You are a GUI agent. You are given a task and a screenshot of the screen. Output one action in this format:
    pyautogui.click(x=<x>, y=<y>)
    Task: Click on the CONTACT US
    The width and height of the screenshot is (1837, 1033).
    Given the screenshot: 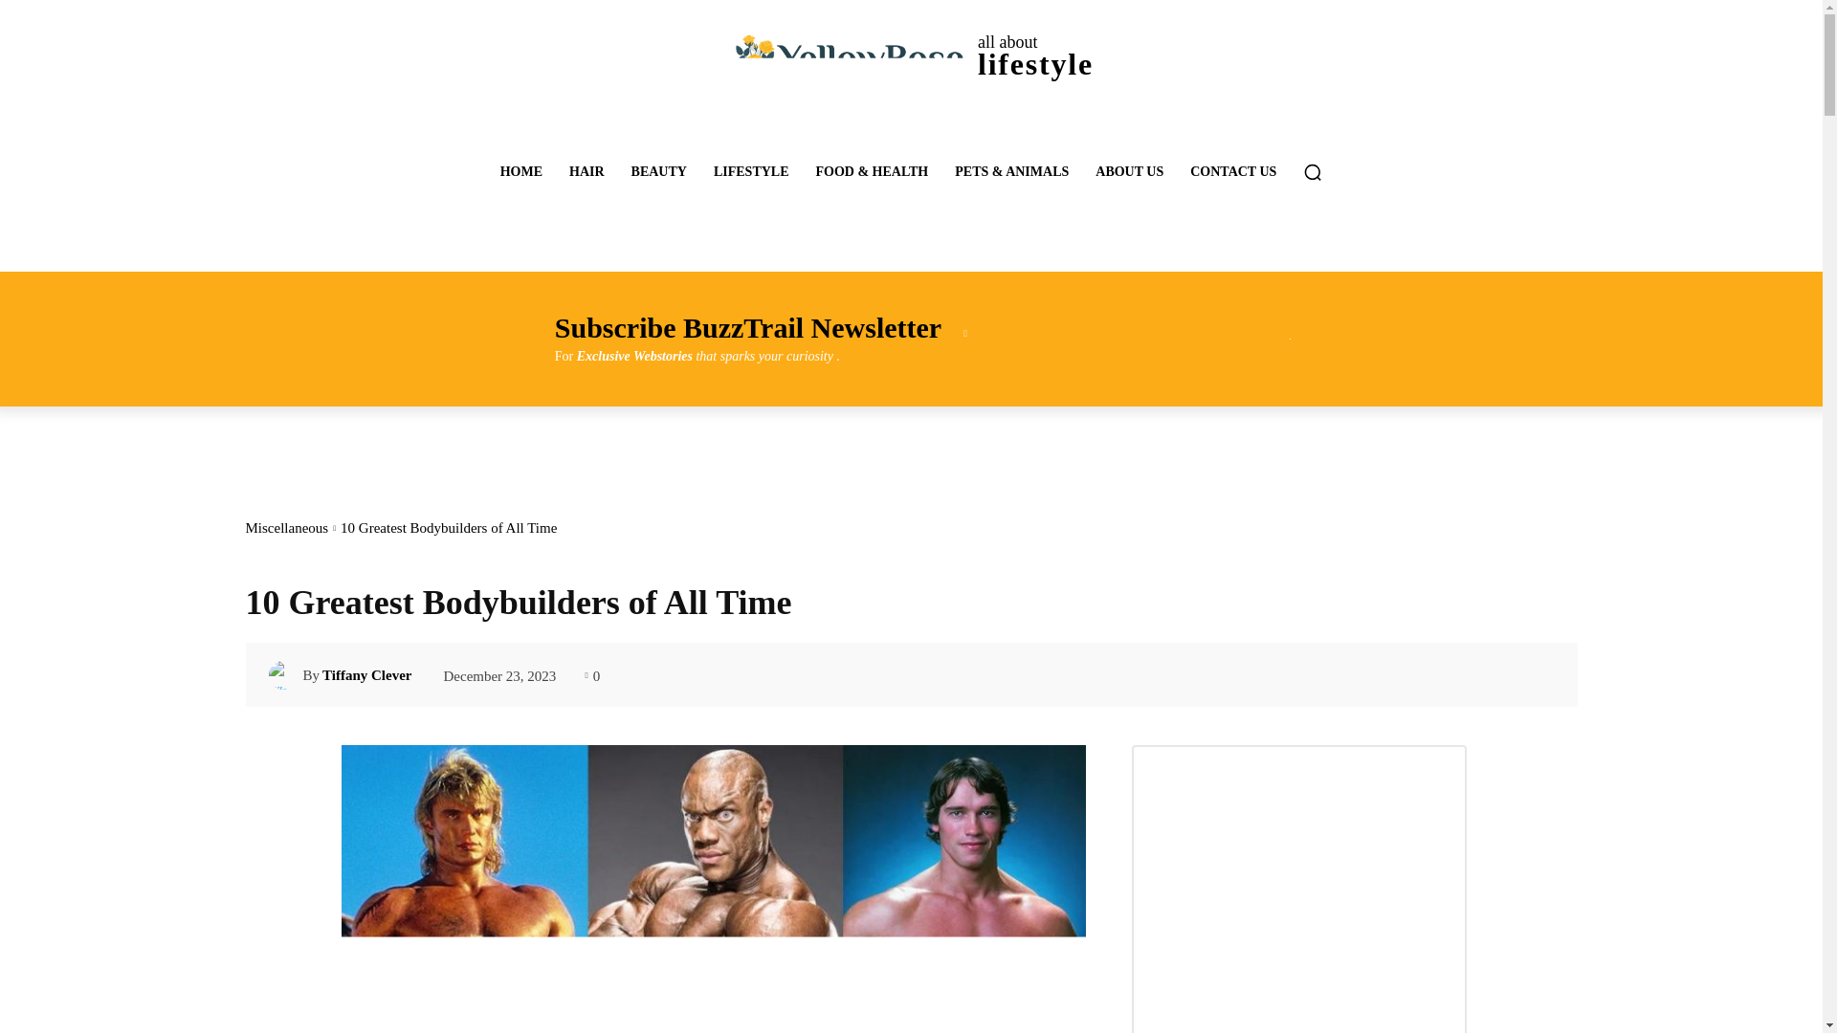 What is the action you would take?
    pyautogui.click(x=910, y=55)
    